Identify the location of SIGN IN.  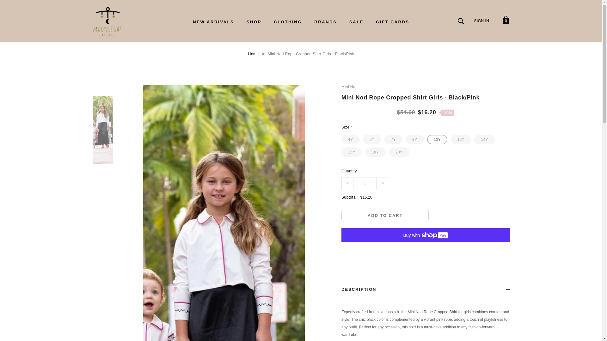
(481, 21).